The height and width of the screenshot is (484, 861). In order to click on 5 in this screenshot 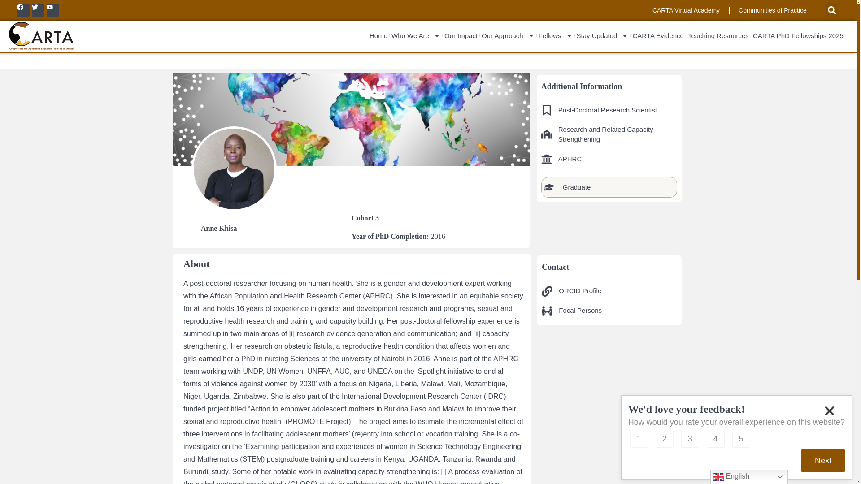, I will do `click(741, 439)`.